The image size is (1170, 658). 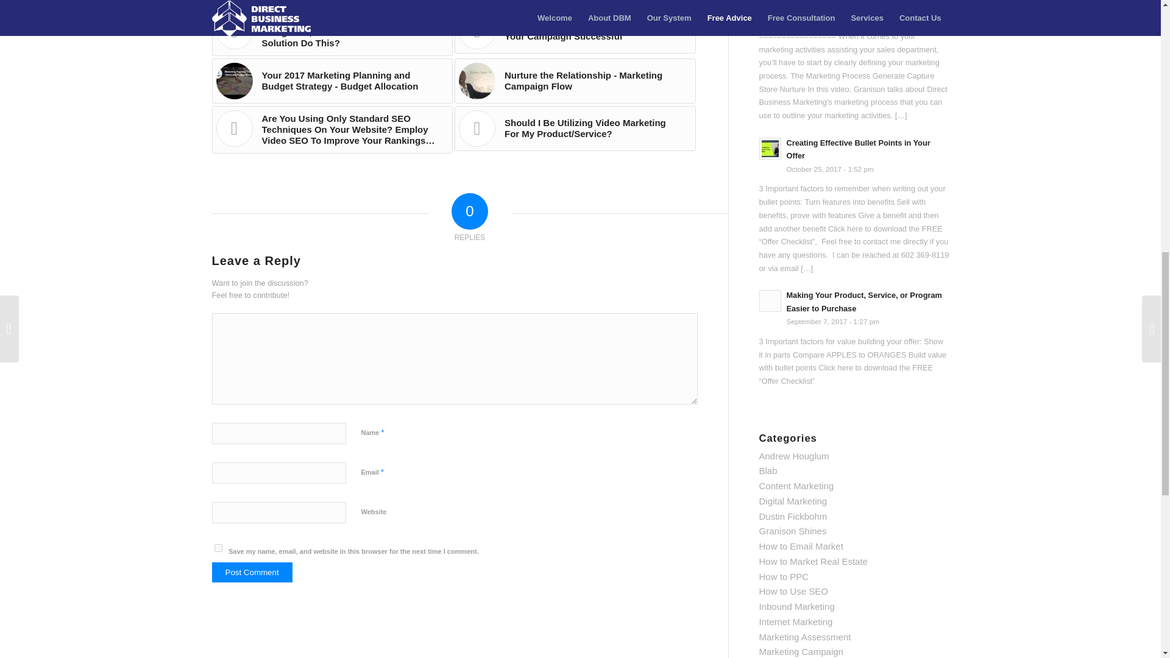 What do you see at coordinates (575, 30) in the screenshot?
I see `eCommerce Marketing Tips To Make Your Campaign Successful` at bounding box center [575, 30].